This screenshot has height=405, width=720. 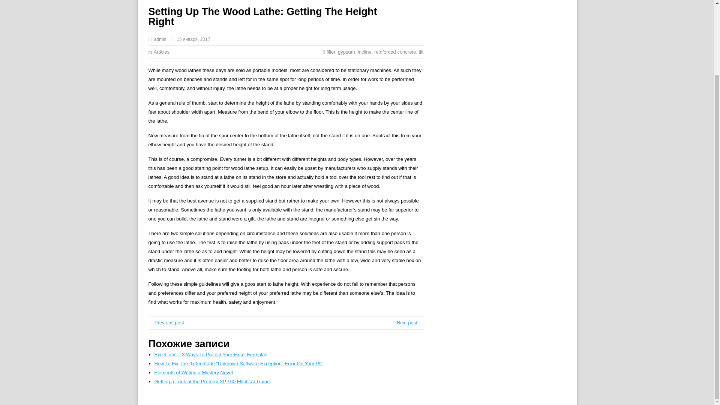 I want to click on Elements of Writing a Mystery Novel, so click(x=193, y=373).